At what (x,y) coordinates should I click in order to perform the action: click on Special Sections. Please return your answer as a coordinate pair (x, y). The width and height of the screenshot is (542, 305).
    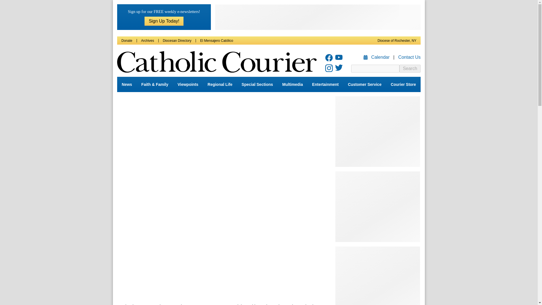
    Looking at the image, I should click on (257, 84).